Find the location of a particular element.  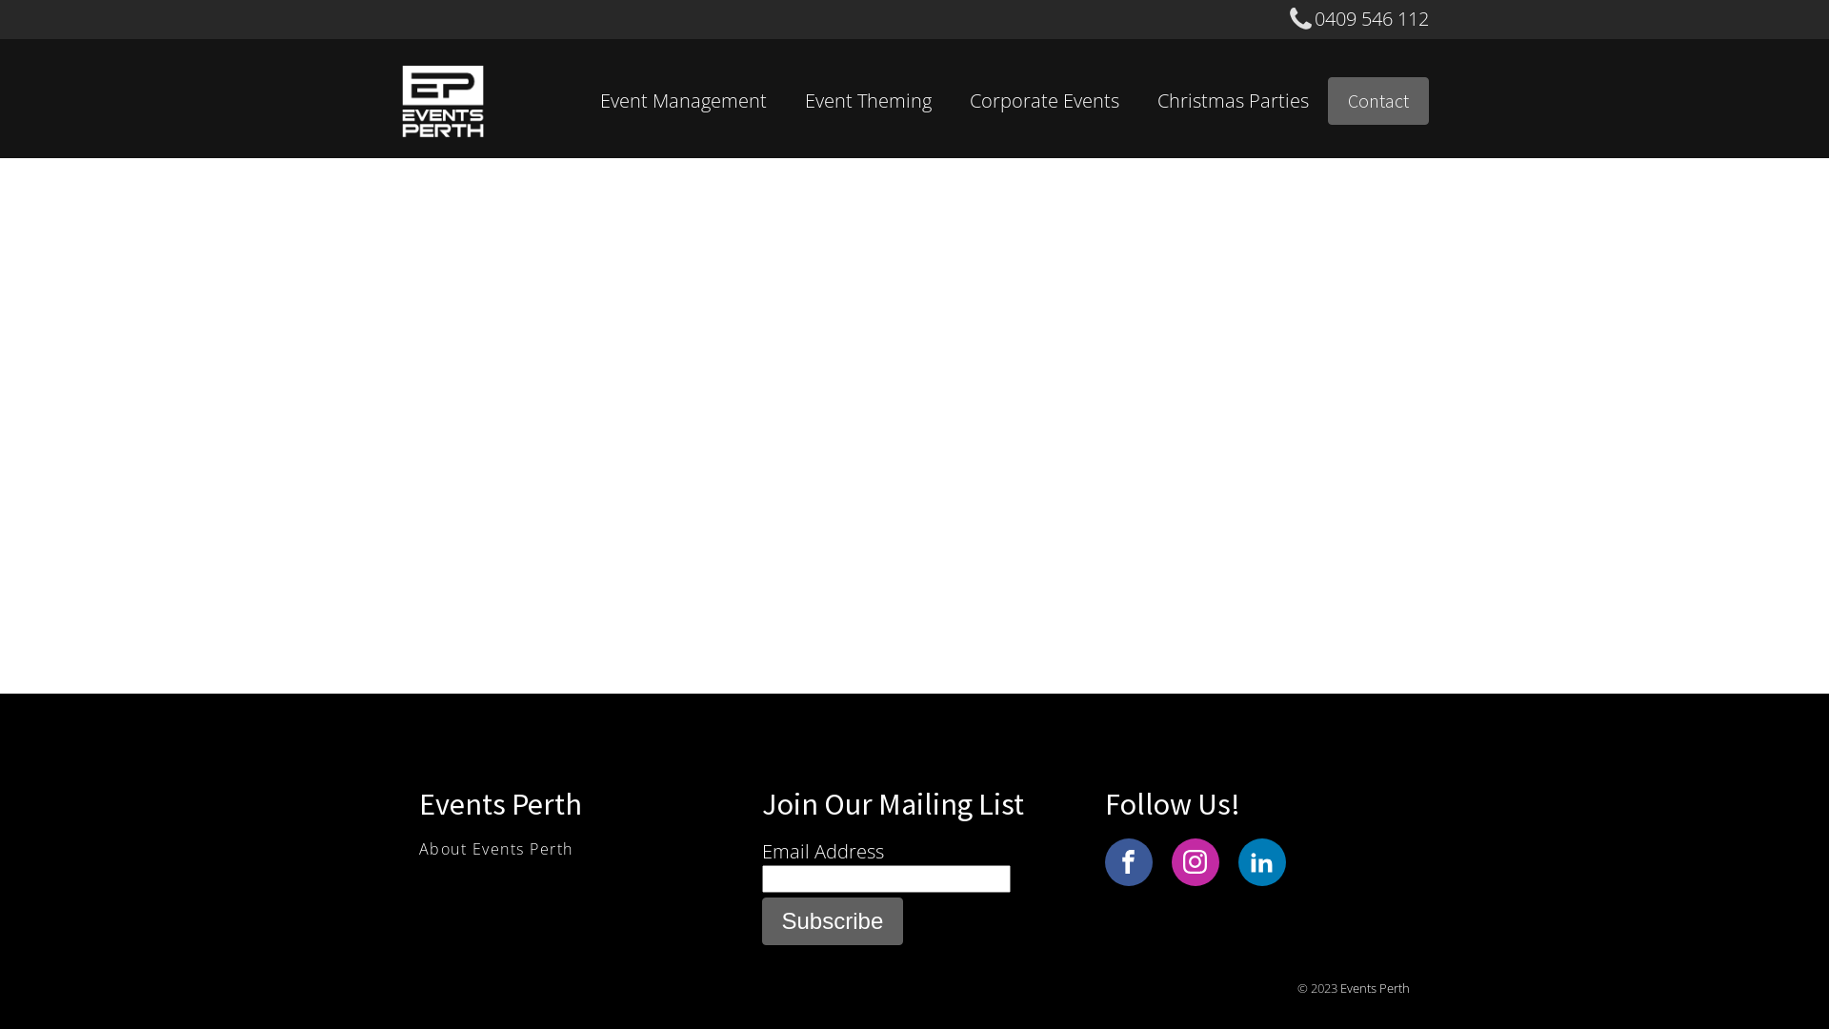

Contact is located at coordinates (1378, 101).